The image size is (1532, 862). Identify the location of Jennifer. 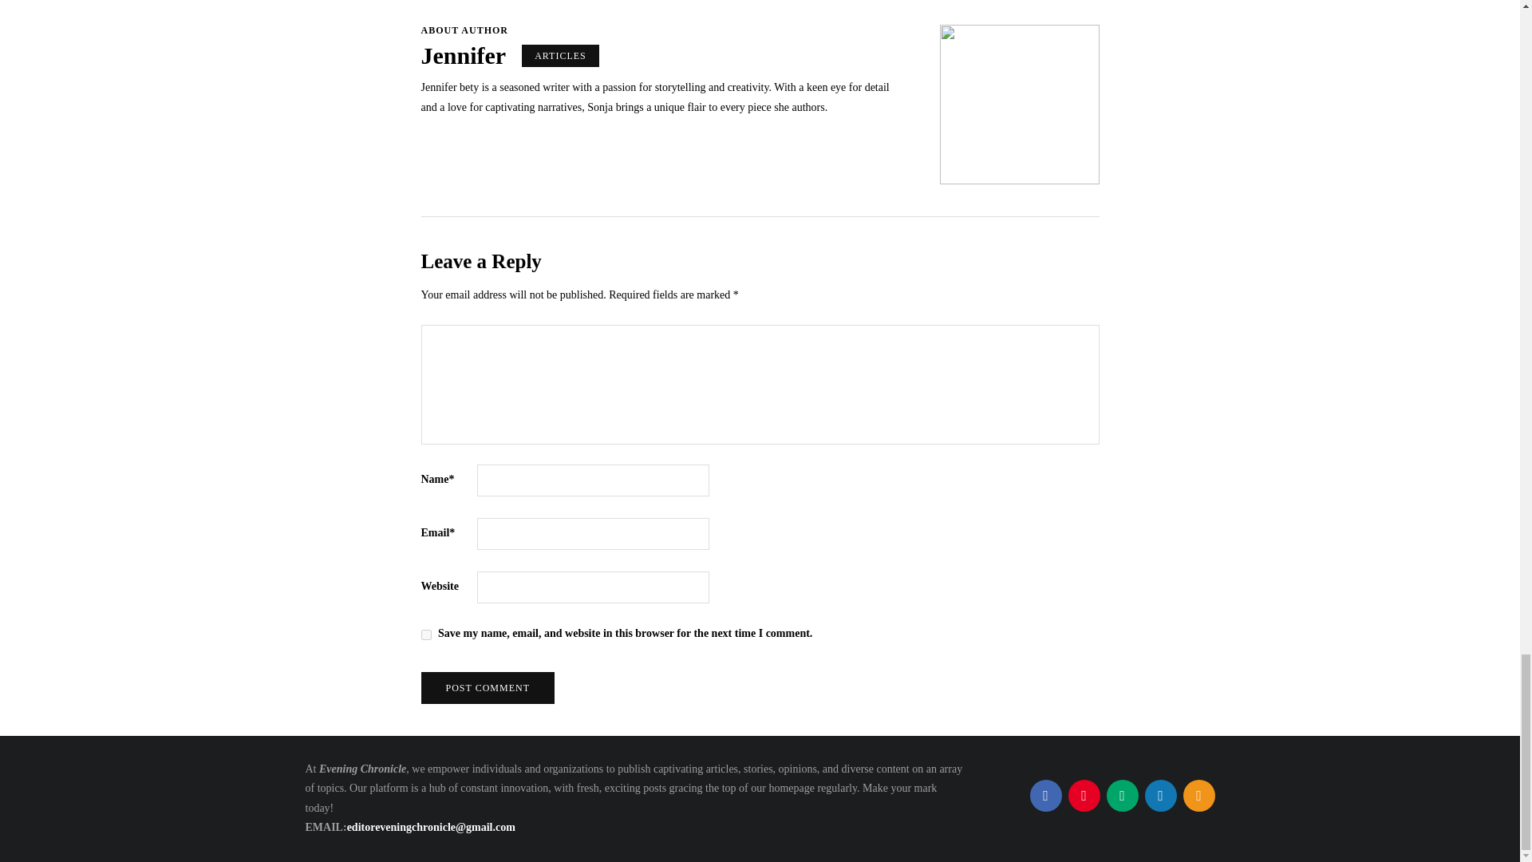
(464, 55).